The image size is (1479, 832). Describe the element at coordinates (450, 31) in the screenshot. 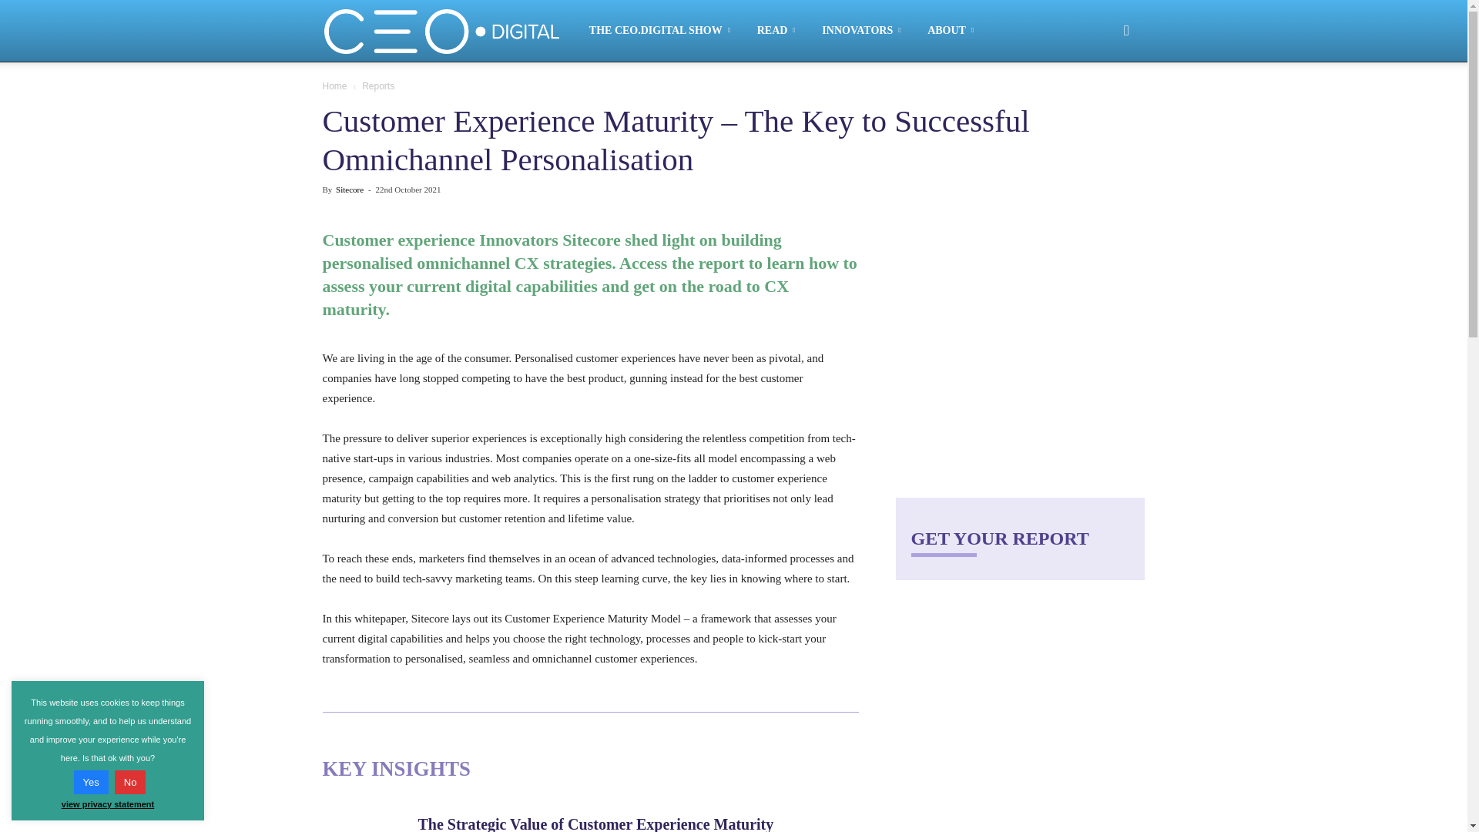

I see `CEO.digital` at that location.